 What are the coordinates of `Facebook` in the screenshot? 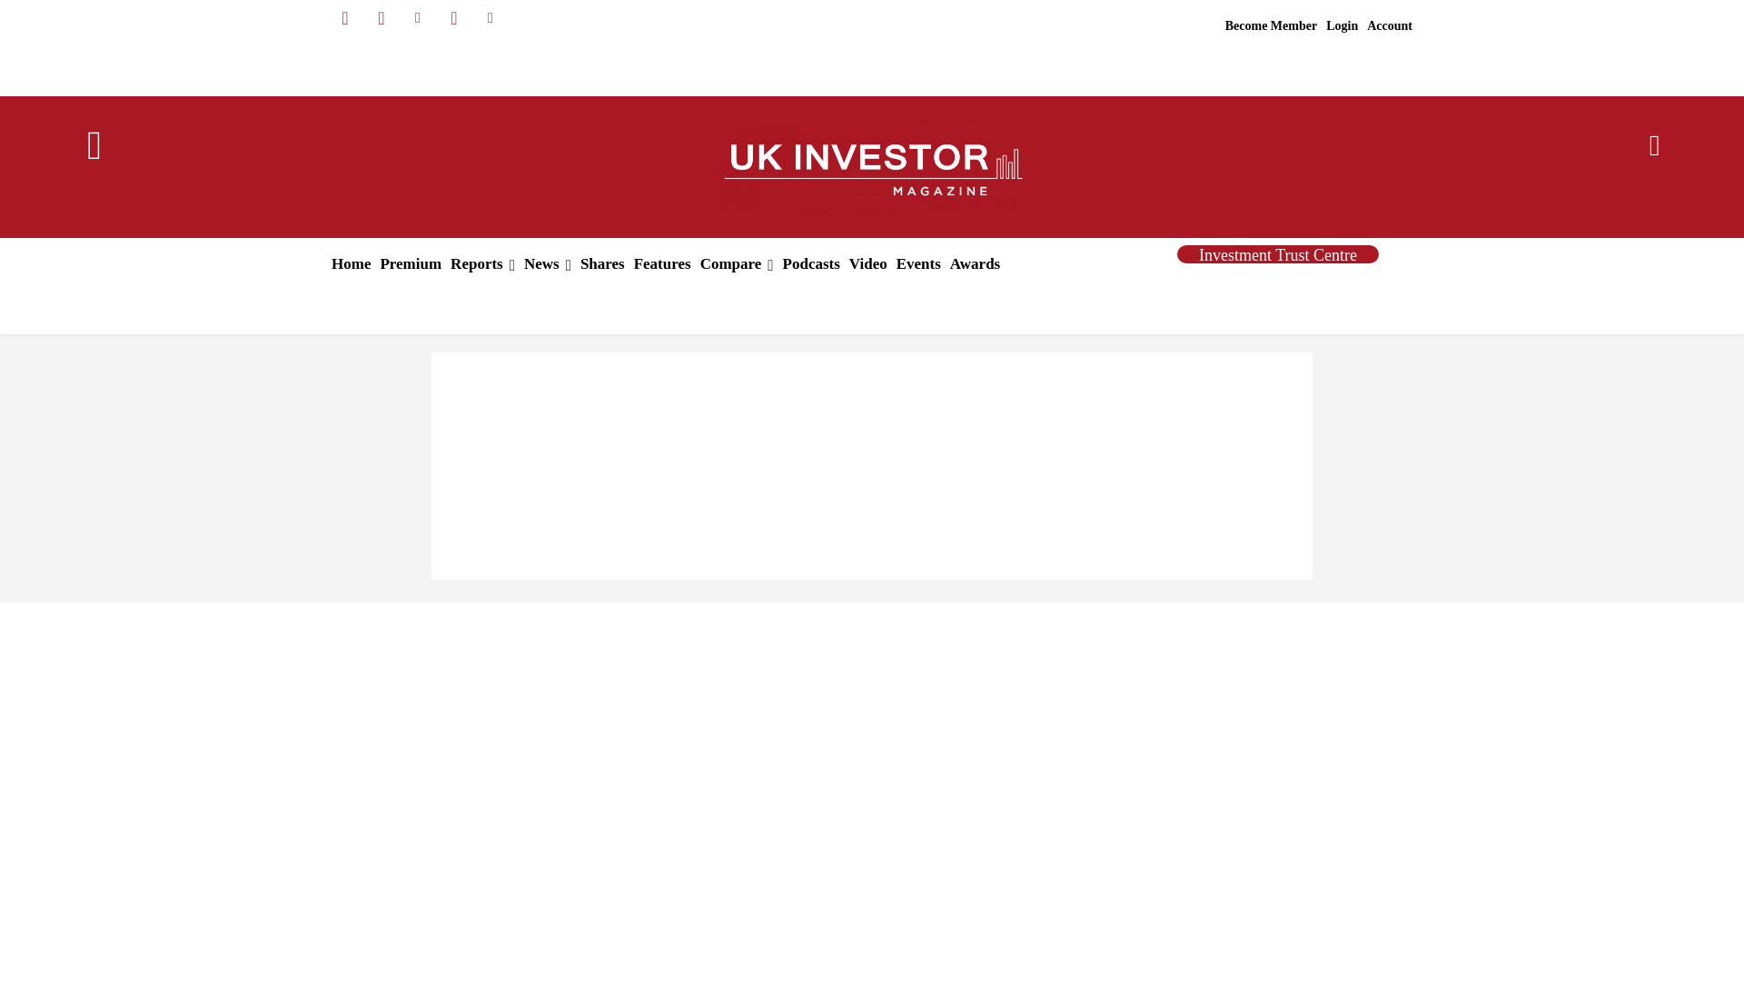 It's located at (345, 18).